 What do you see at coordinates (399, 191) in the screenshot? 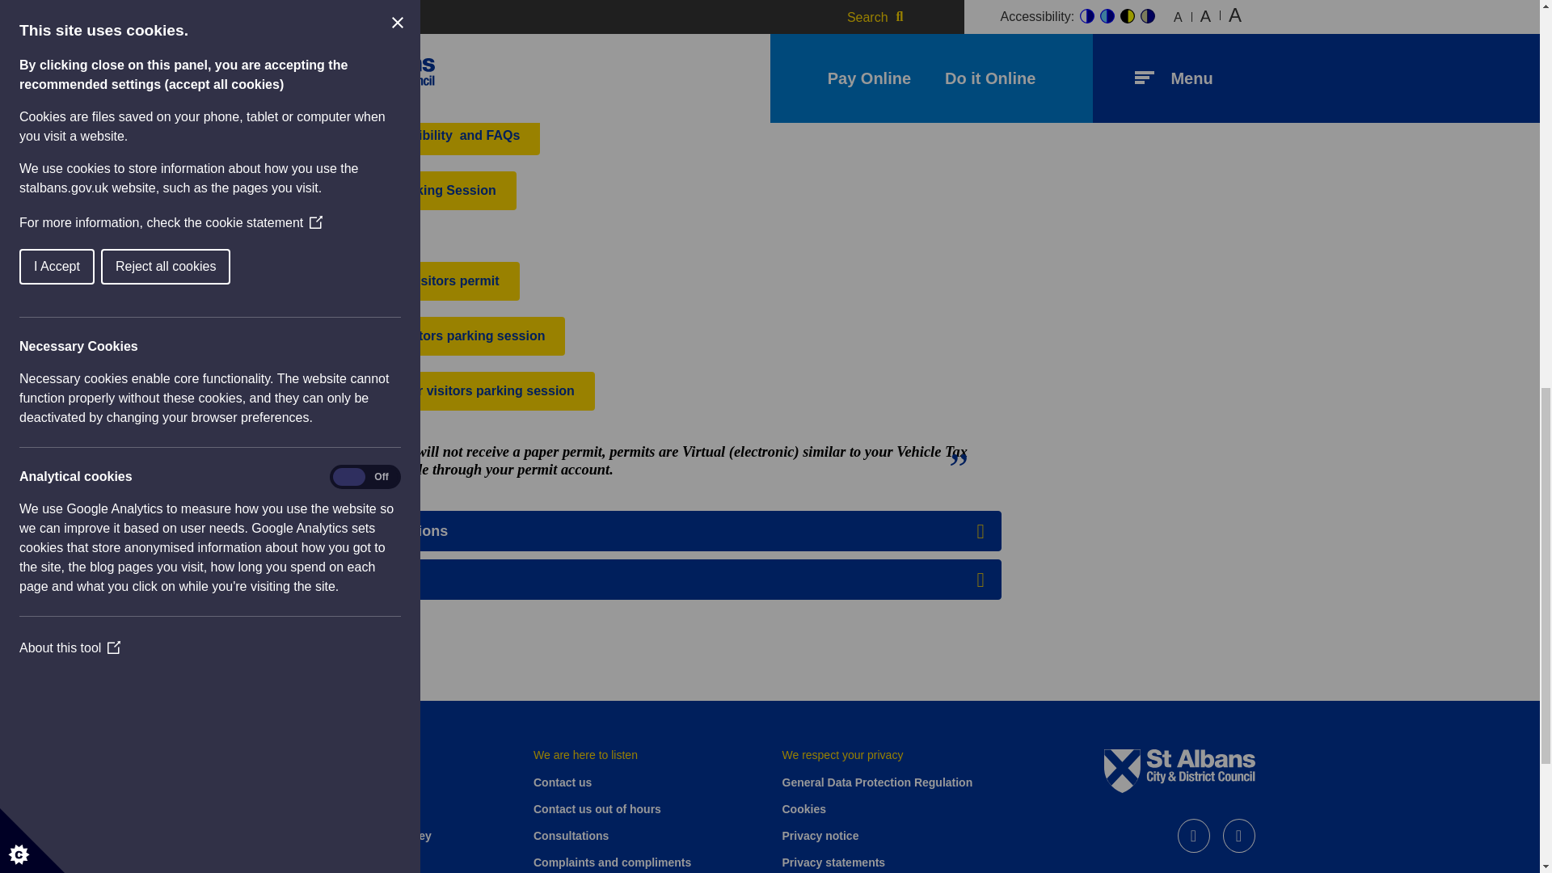
I see `Book a Visitor Parking Session ` at bounding box center [399, 191].